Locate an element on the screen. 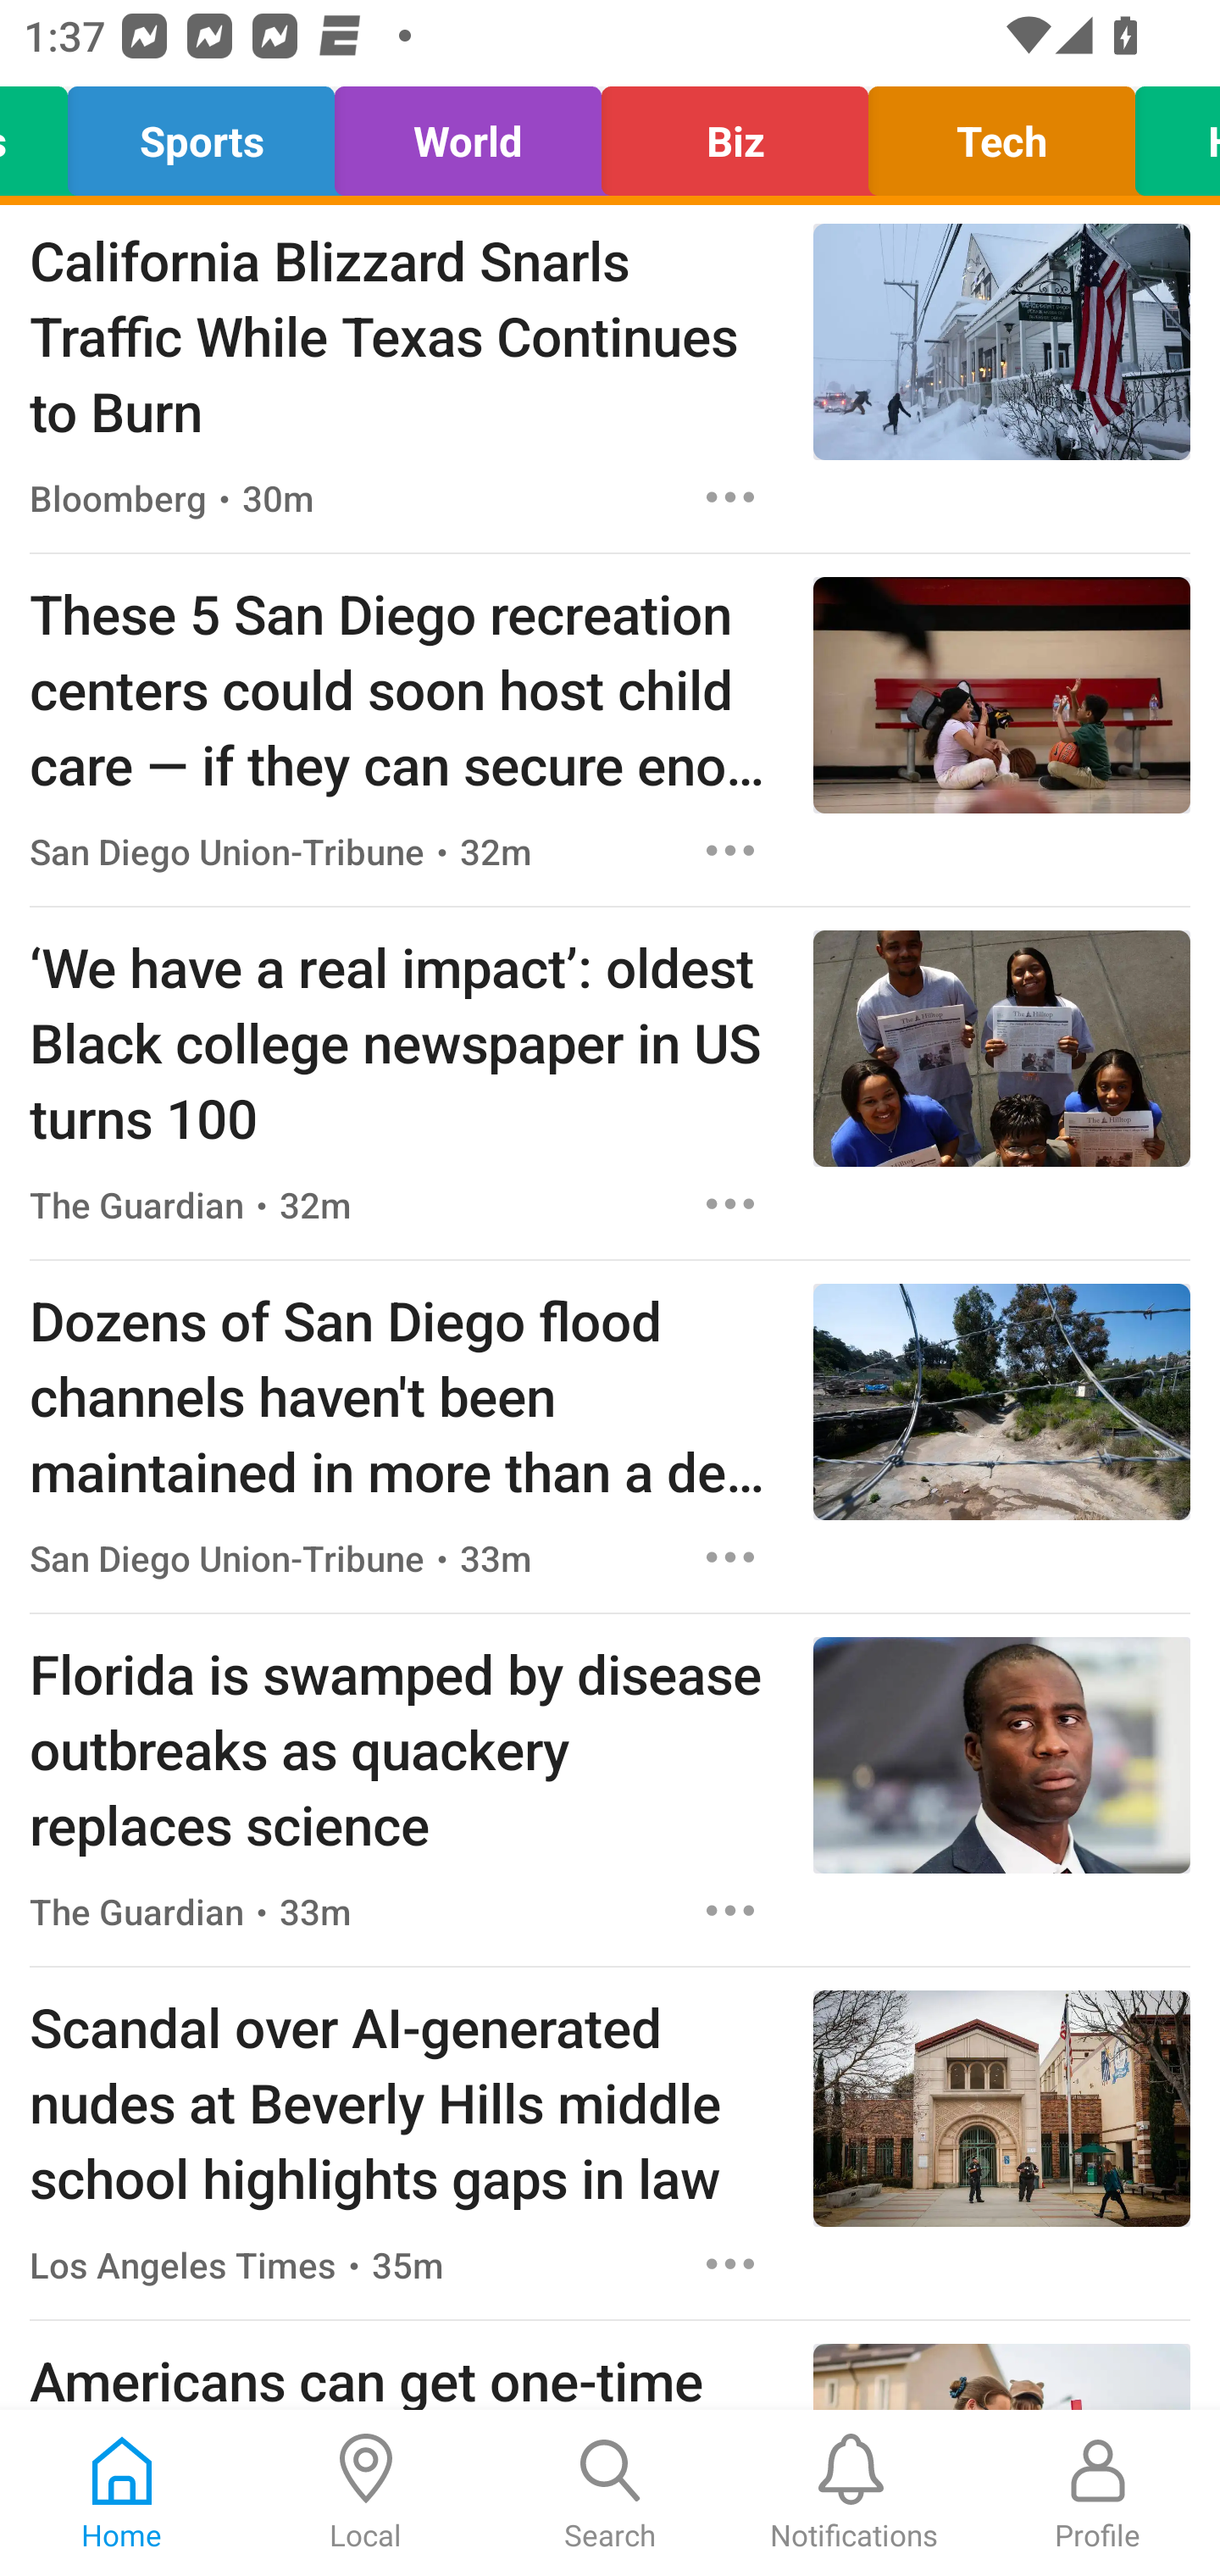 This screenshot has height=2576, width=1220. Options is located at coordinates (730, 1557).